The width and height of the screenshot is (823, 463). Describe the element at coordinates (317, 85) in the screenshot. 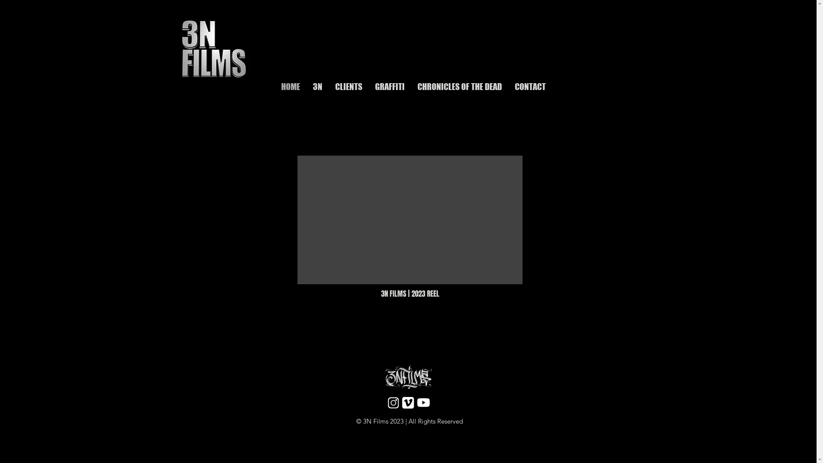

I see `3N` at that location.